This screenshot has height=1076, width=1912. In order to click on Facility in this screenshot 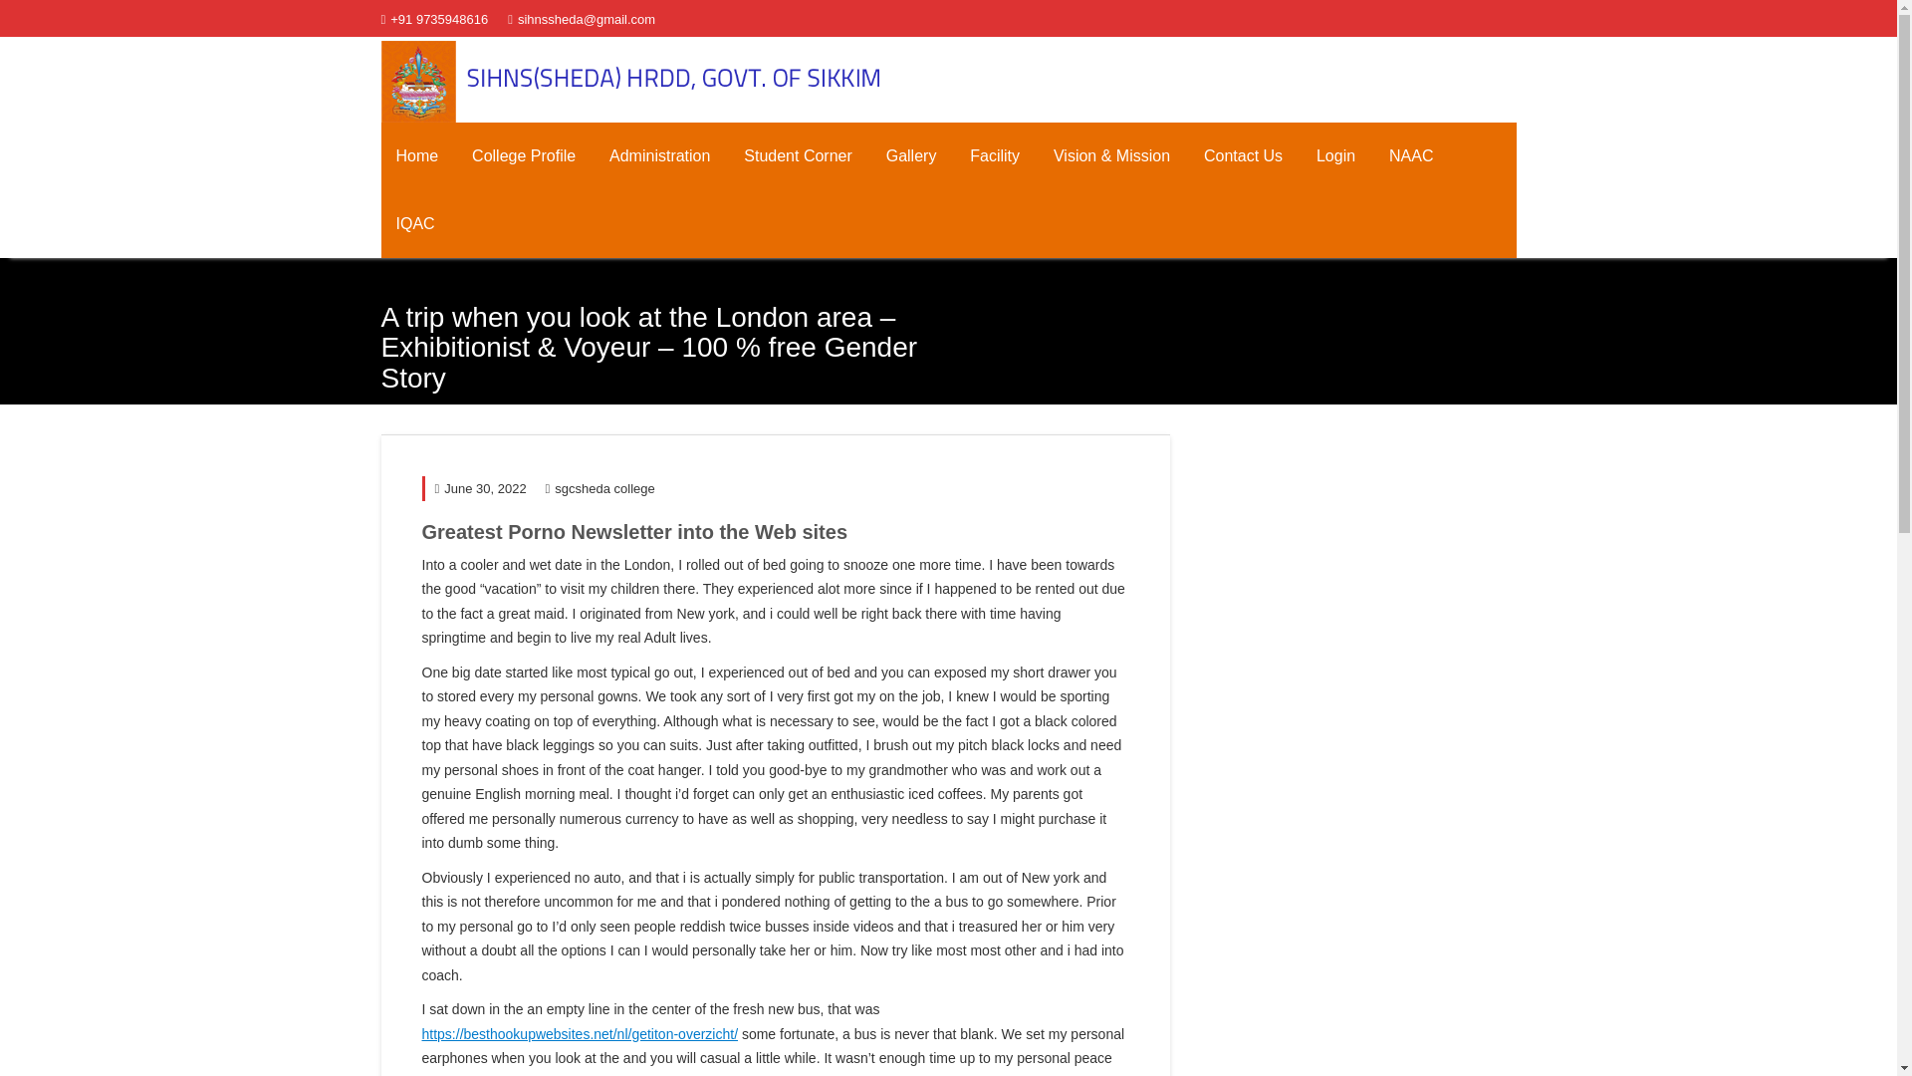, I will do `click(994, 156)`.